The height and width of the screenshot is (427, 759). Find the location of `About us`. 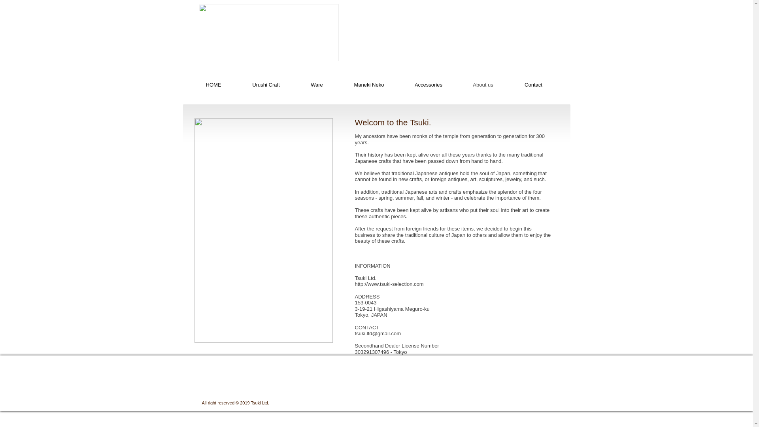

About us is located at coordinates (482, 85).